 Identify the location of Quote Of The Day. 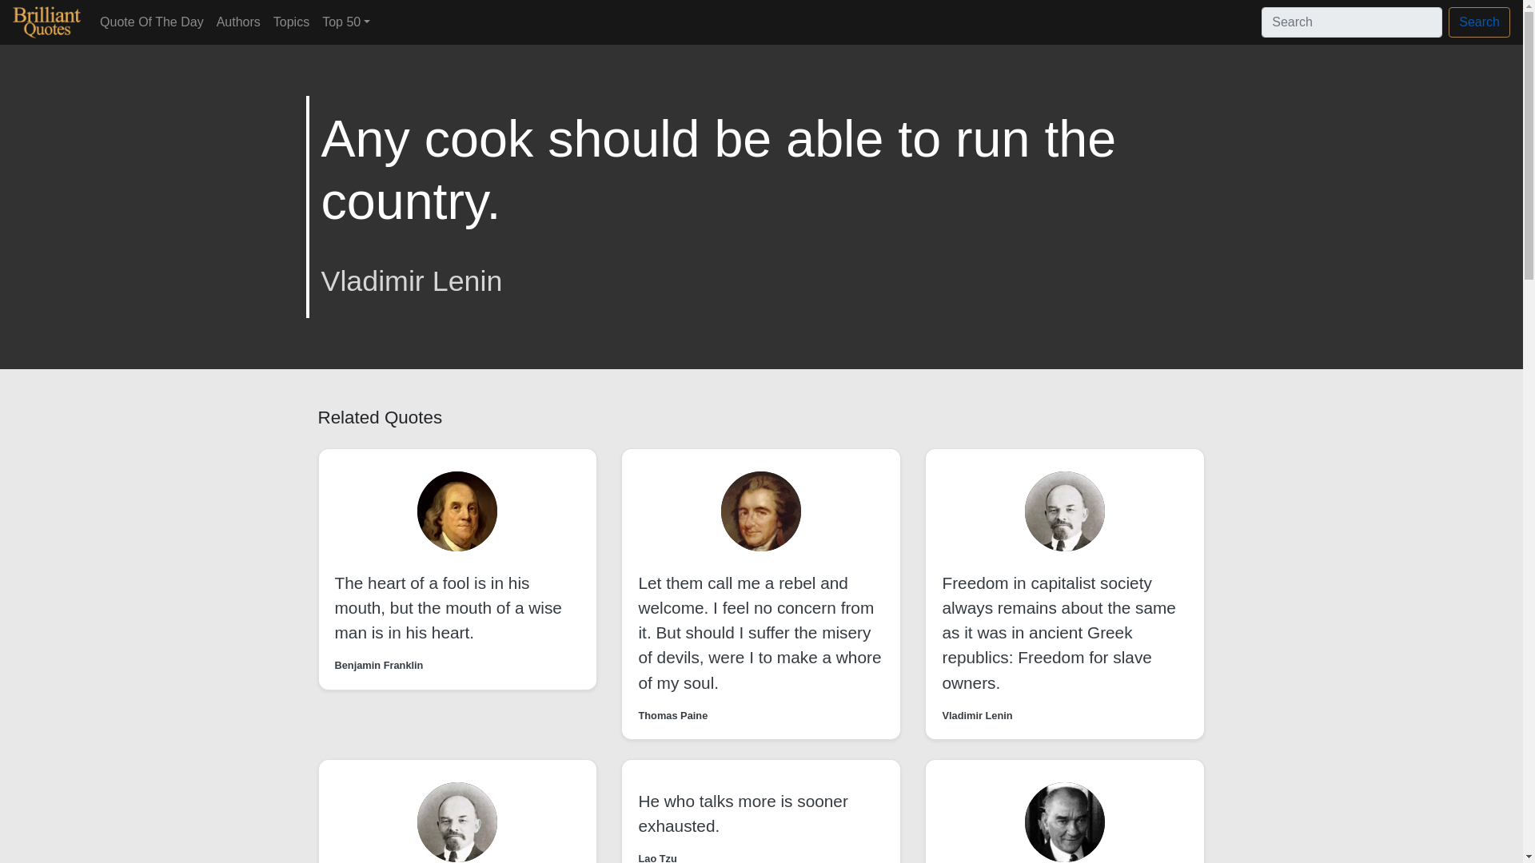
(152, 22).